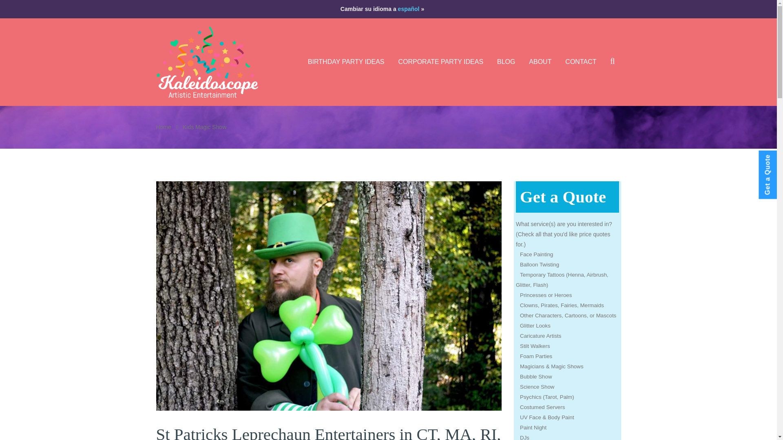 This screenshot has width=783, height=440. What do you see at coordinates (568, 326) in the screenshot?
I see `Glitter Looks` at bounding box center [568, 326].